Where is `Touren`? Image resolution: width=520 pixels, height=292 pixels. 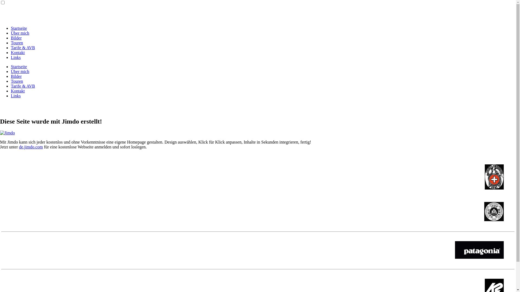
Touren is located at coordinates (17, 81).